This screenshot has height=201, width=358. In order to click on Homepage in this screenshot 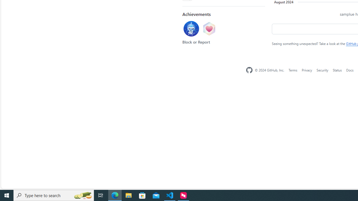, I will do `click(249, 70)`.